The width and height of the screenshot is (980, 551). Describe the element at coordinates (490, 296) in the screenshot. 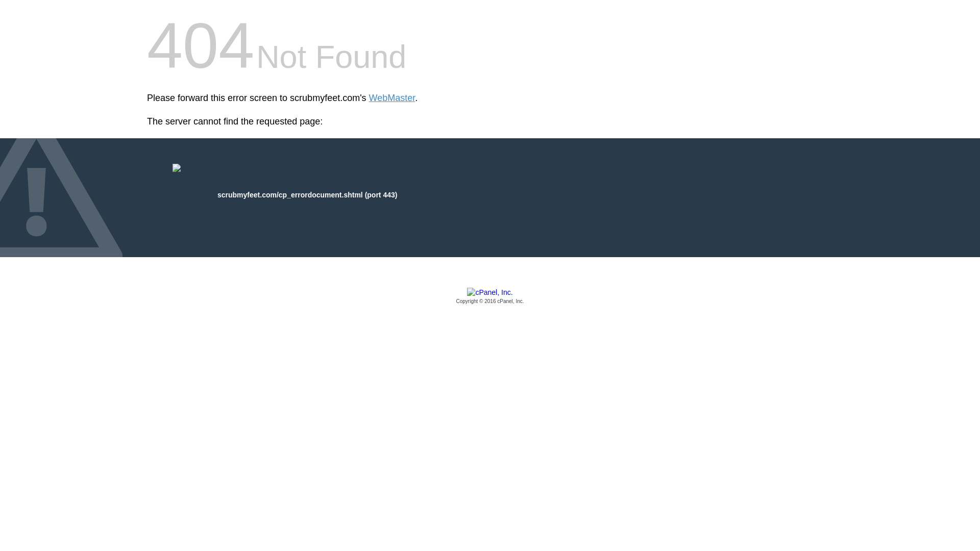

I see `cPanel, Inc.` at that location.